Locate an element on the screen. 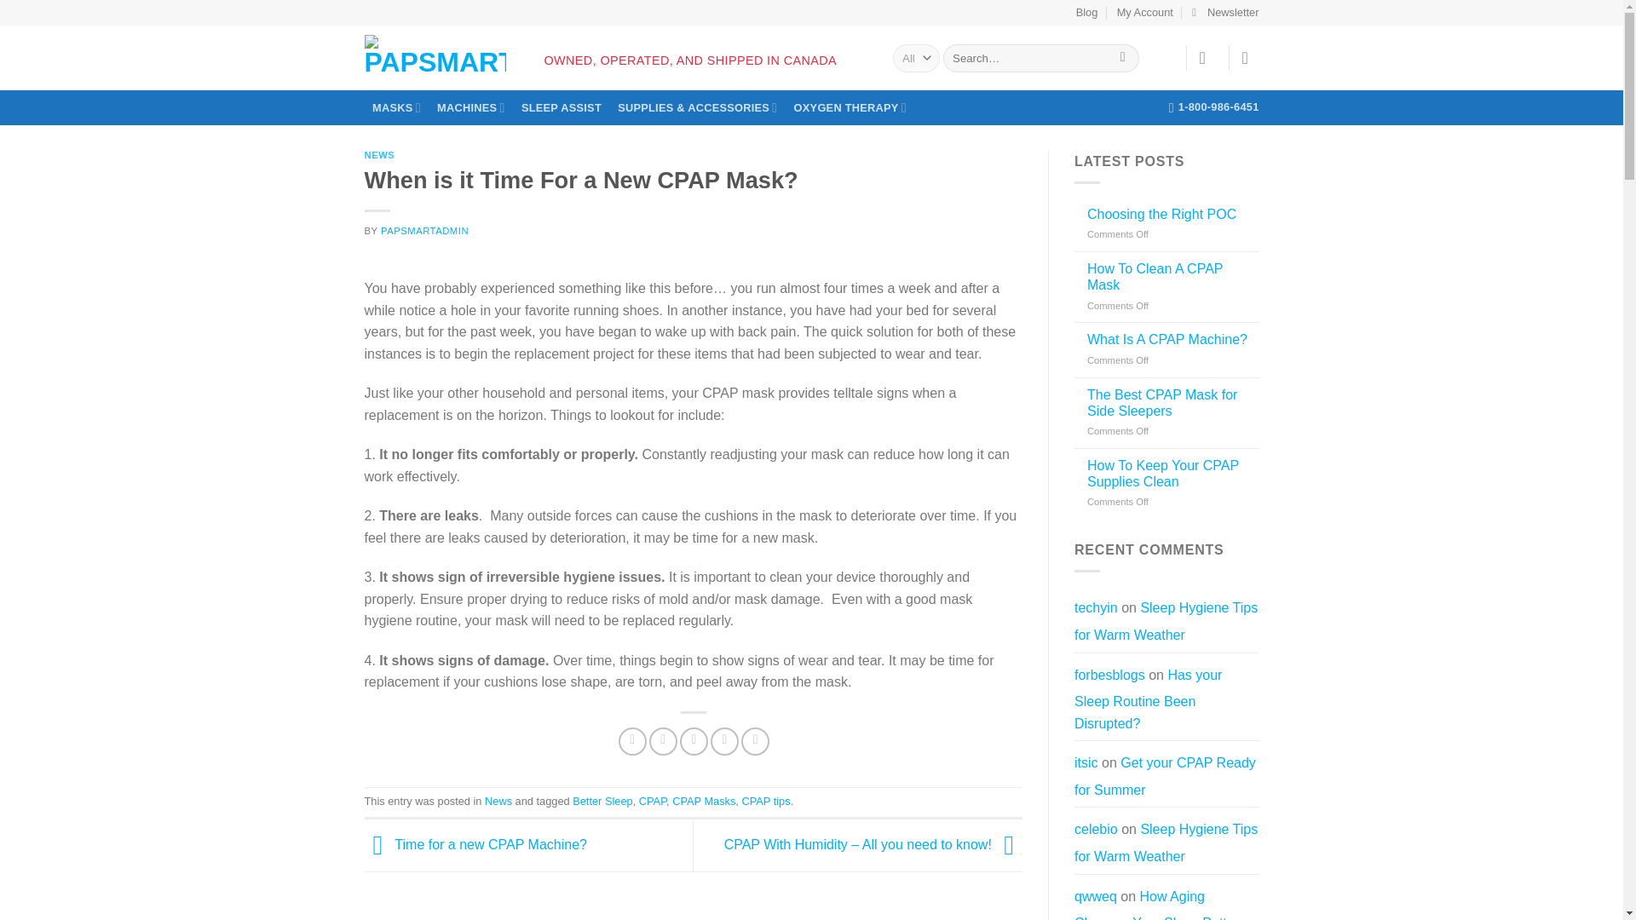  Share on LinkedIn is located at coordinates (755, 741).